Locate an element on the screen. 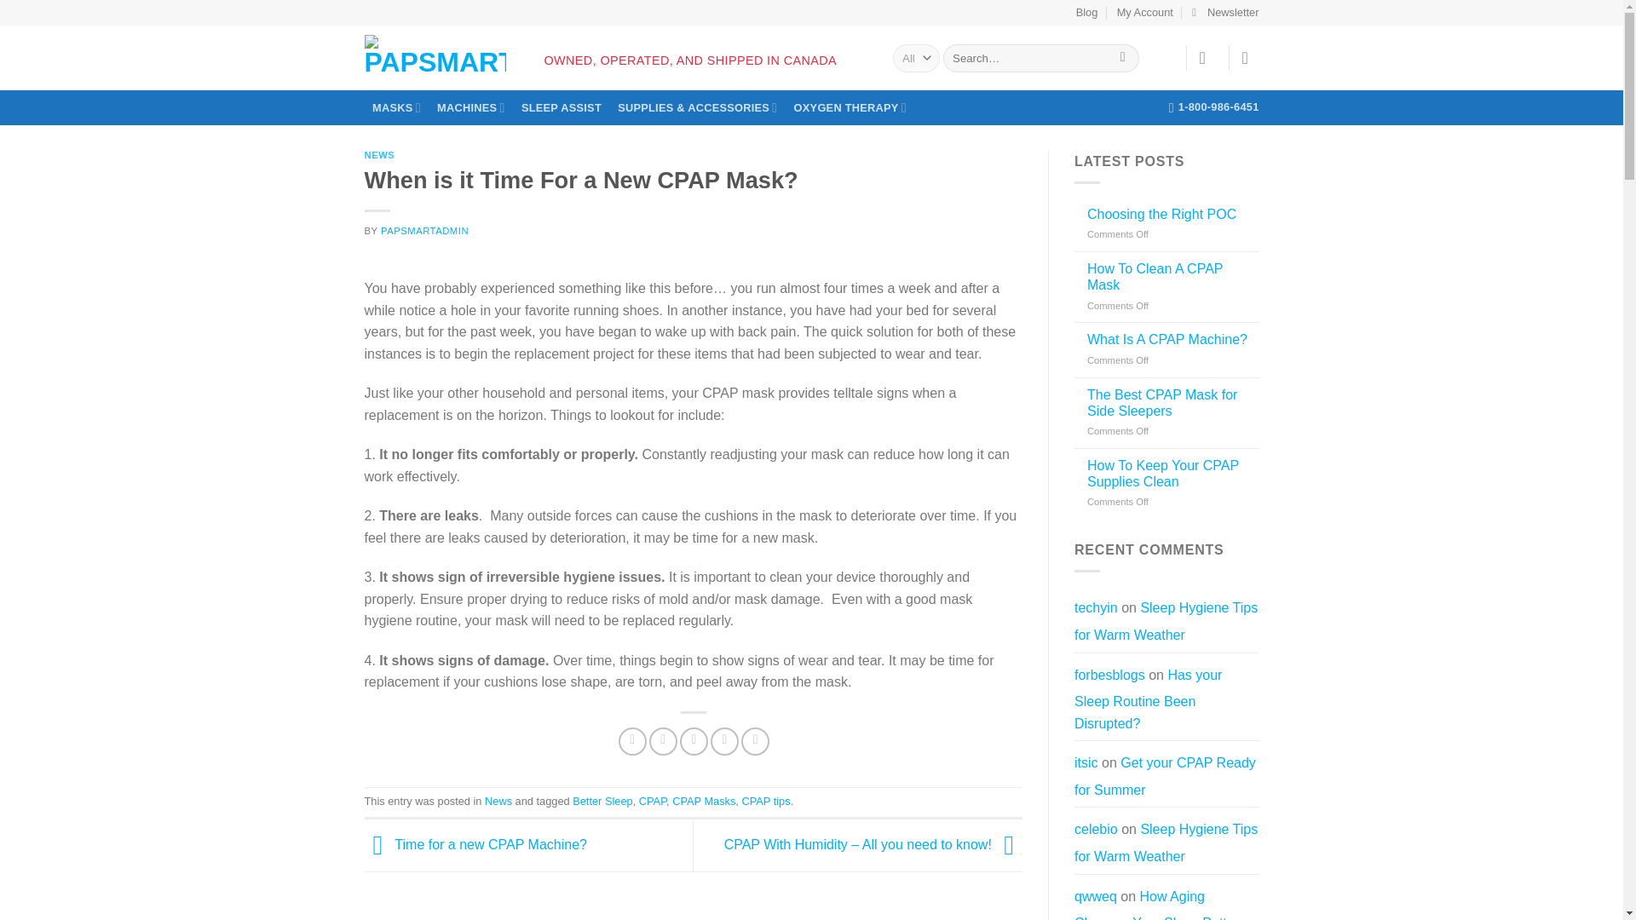  Share on LinkedIn is located at coordinates (755, 741).